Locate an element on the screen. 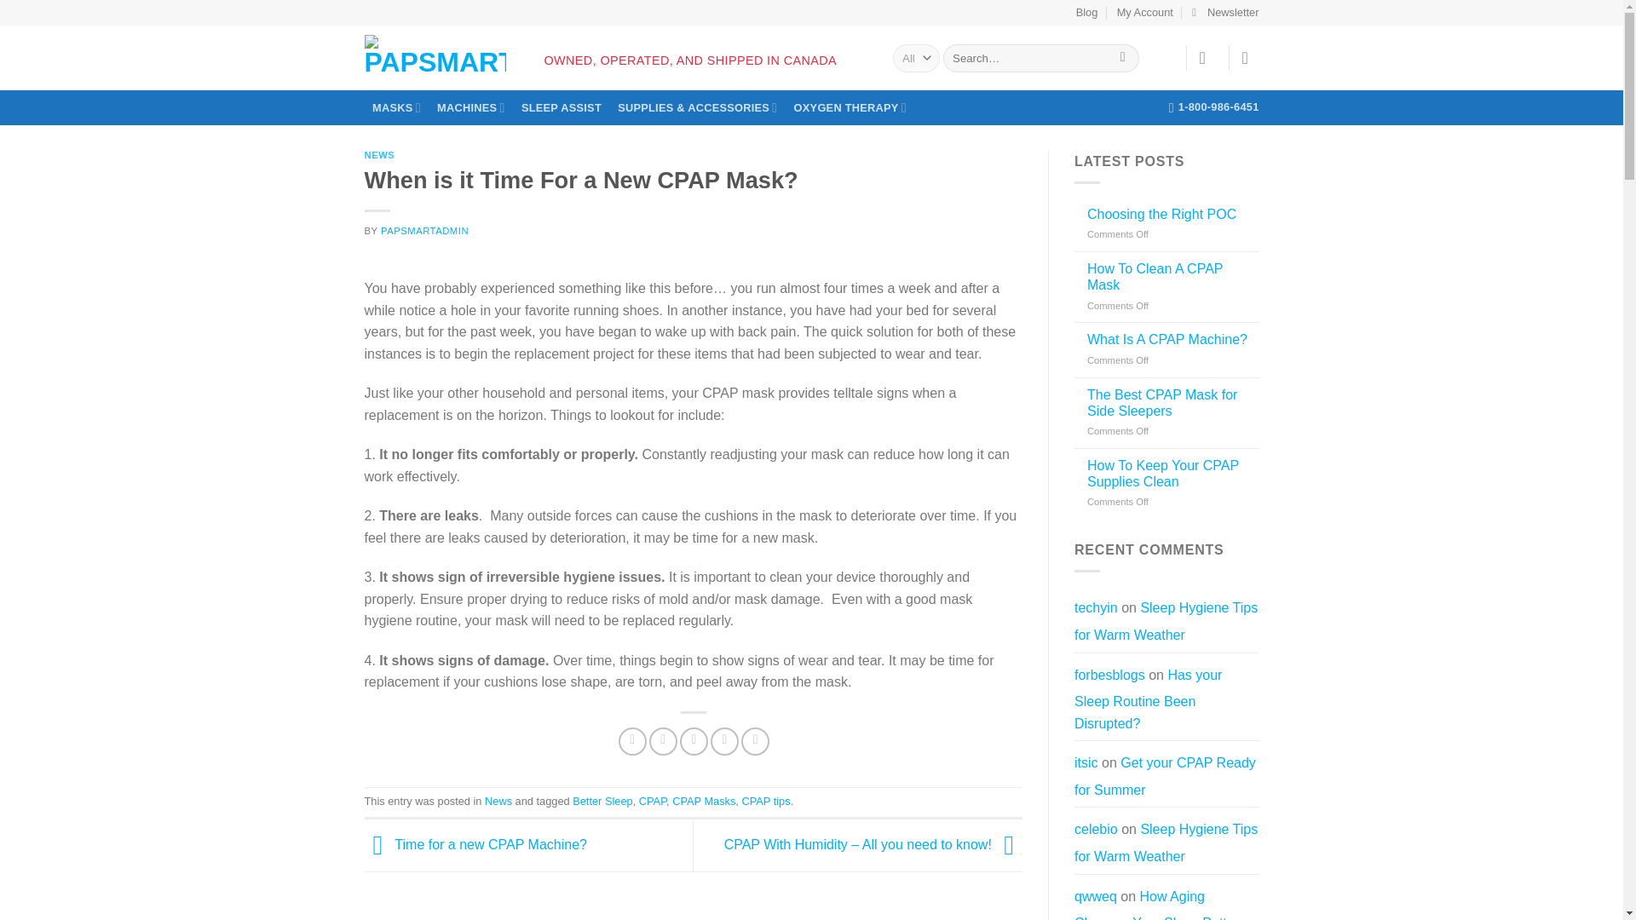  Share on LinkedIn is located at coordinates (755, 741).